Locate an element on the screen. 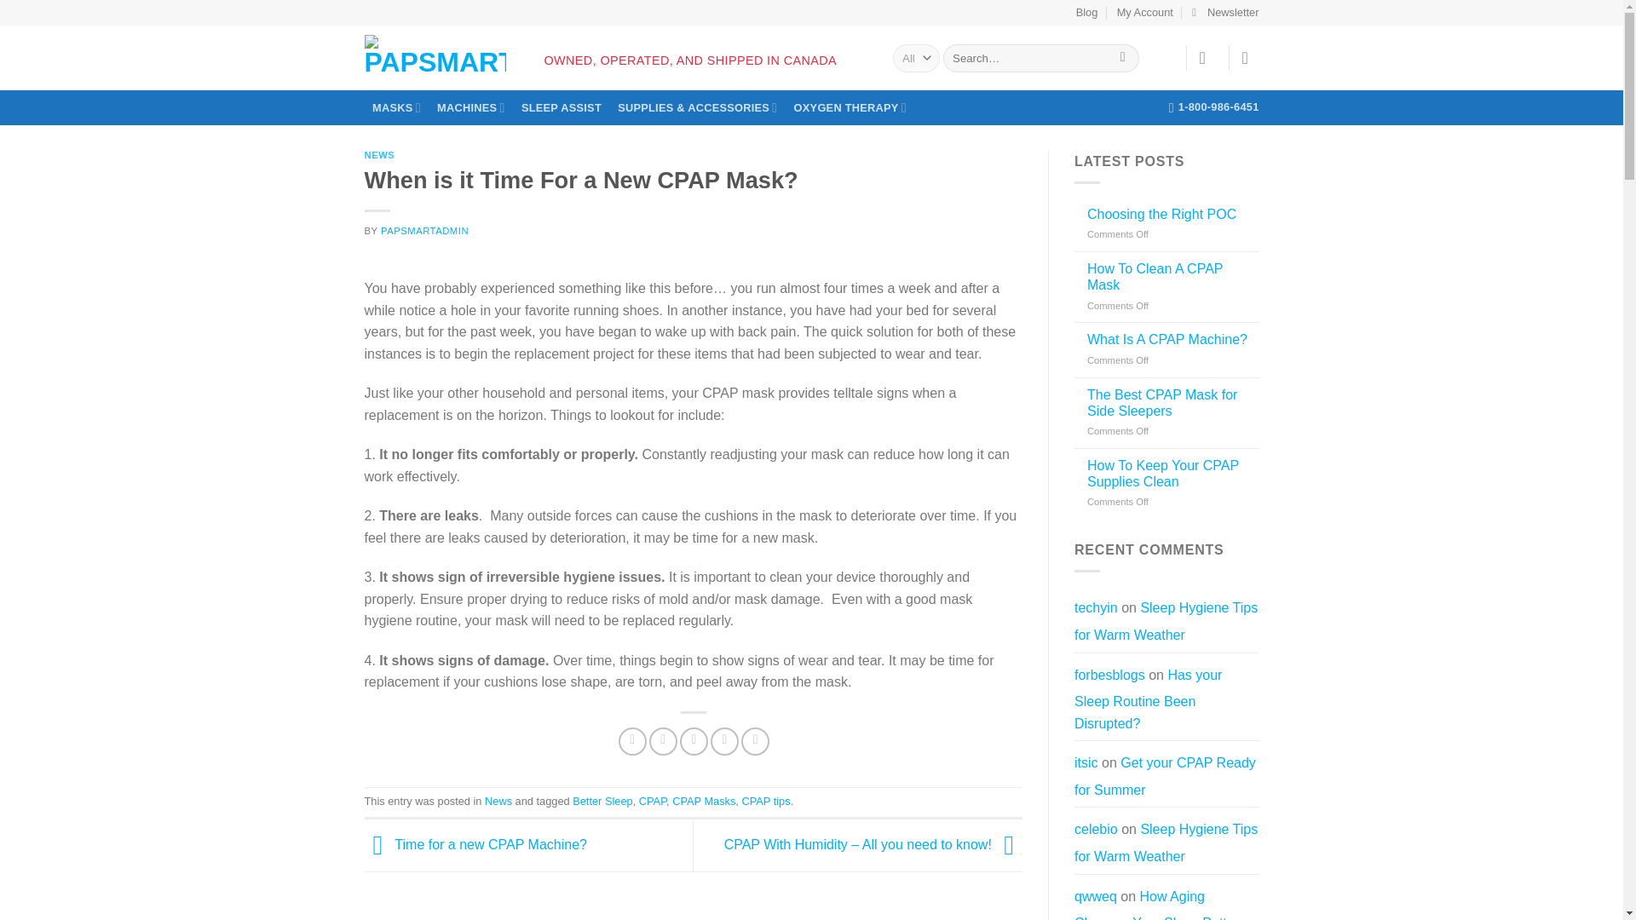  Share on LinkedIn is located at coordinates (755, 741).